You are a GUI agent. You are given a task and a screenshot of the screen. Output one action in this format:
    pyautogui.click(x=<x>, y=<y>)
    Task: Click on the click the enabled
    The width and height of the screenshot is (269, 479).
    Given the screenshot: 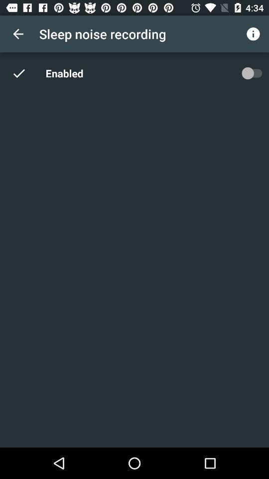 What is the action you would take?
    pyautogui.click(x=66, y=73)
    